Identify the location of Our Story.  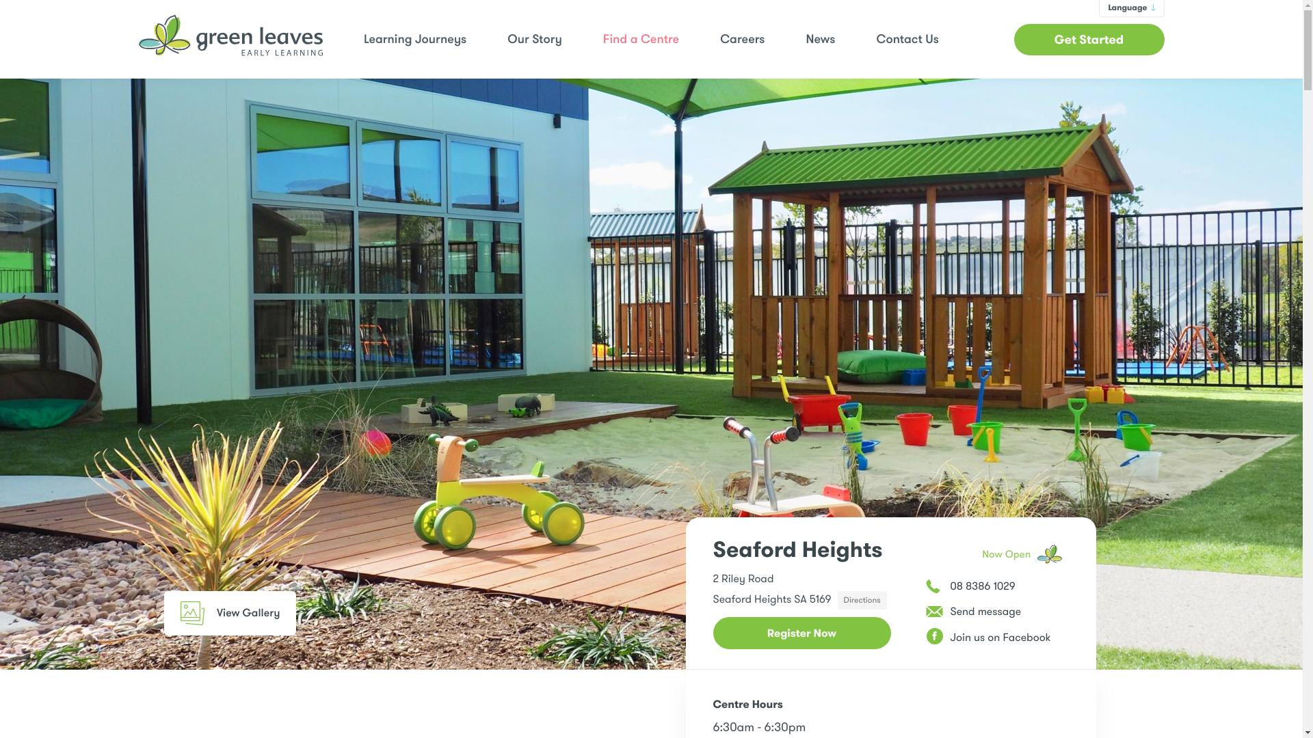
(535, 40).